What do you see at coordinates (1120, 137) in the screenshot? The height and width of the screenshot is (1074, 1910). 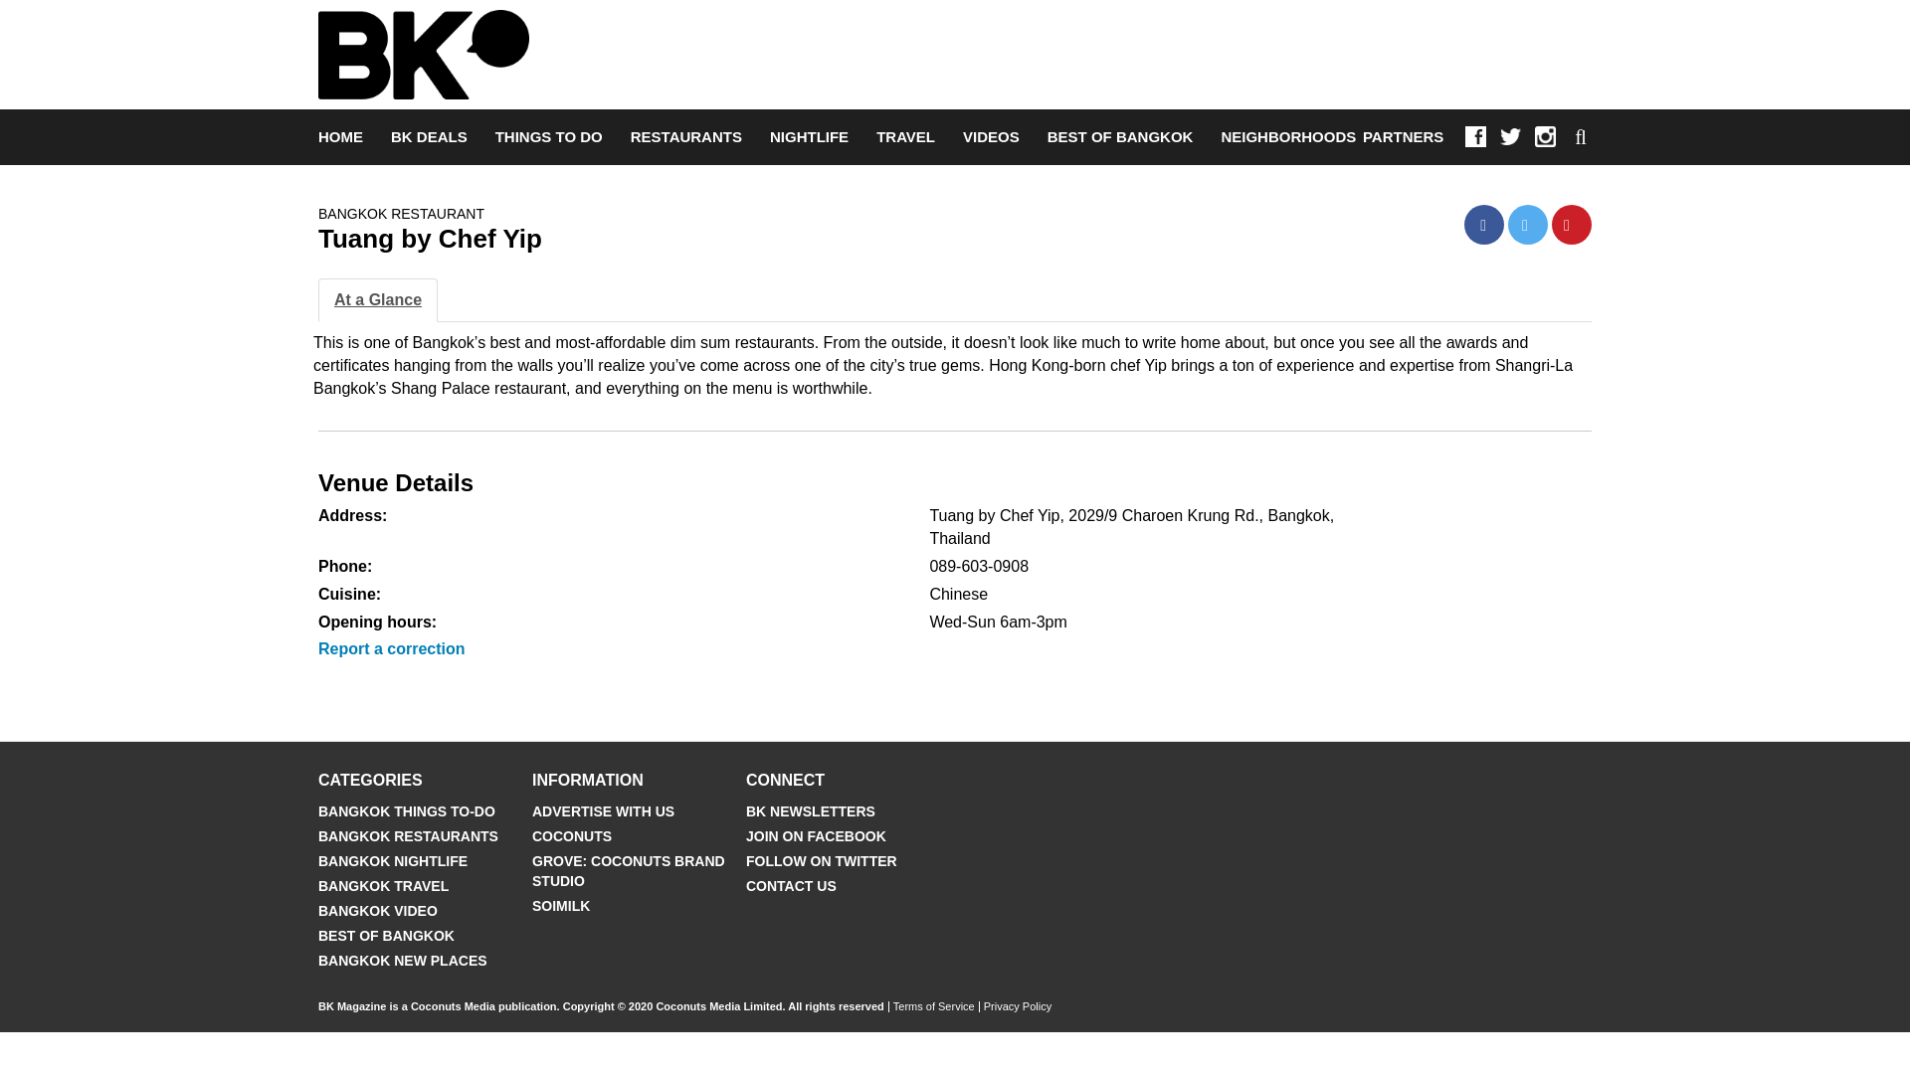 I see `BEST OF BANGKOK` at bounding box center [1120, 137].